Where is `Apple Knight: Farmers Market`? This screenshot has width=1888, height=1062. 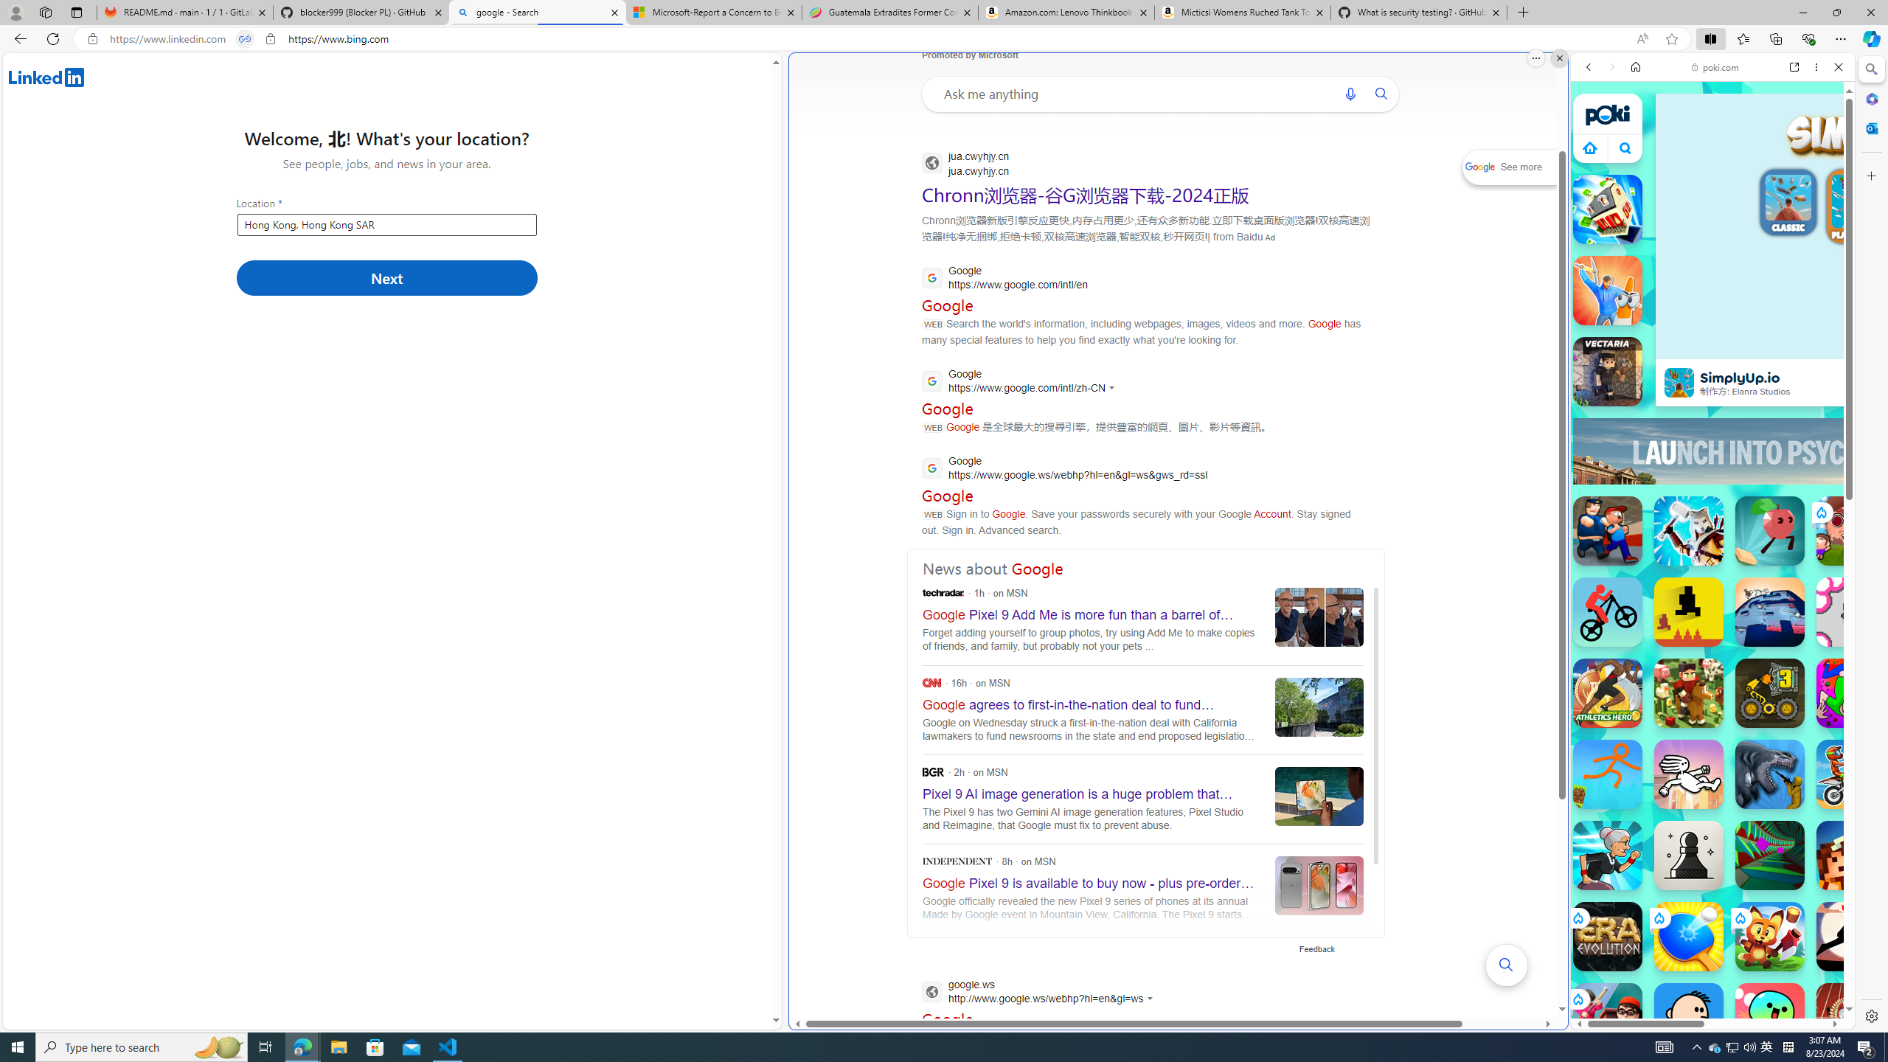
Apple Knight: Farmers Market is located at coordinates (1689, 693).